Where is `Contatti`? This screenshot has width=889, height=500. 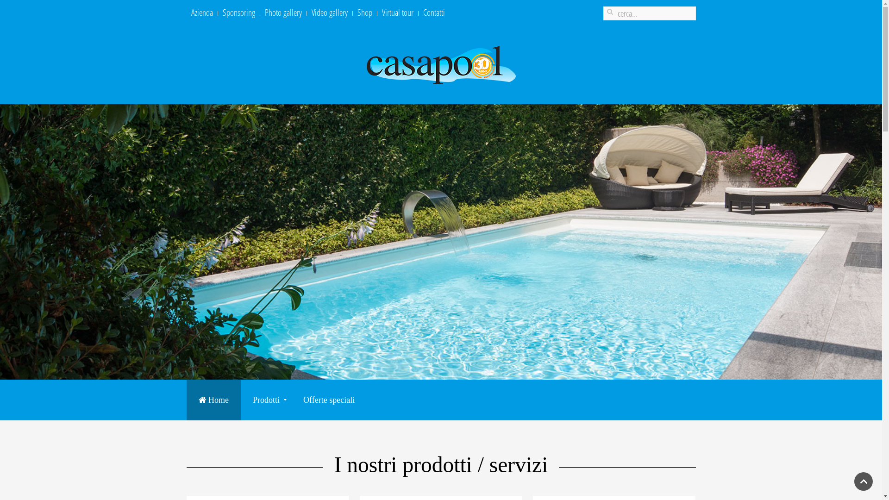 Contatti is located at coordinates (434, 12).